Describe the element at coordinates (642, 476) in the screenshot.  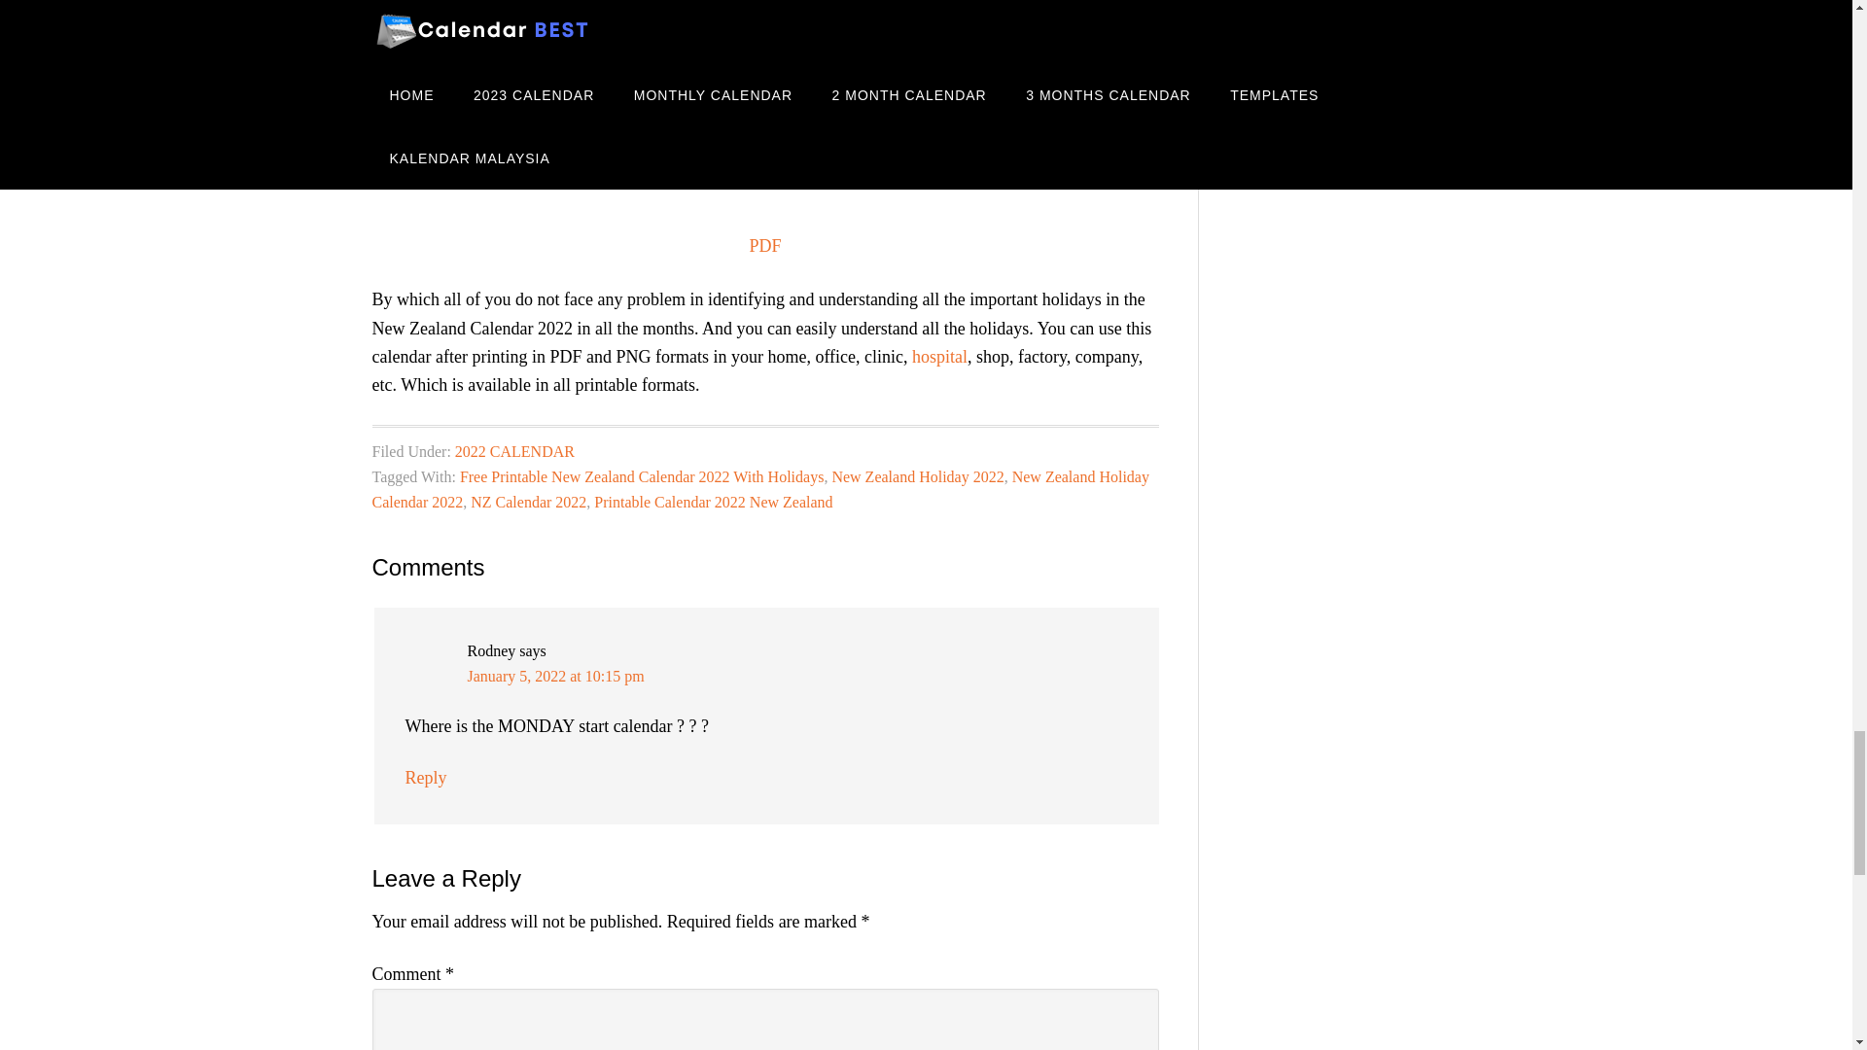
I see `Free Printable New Zealand Calendar 2022 With Holidays` at that location.